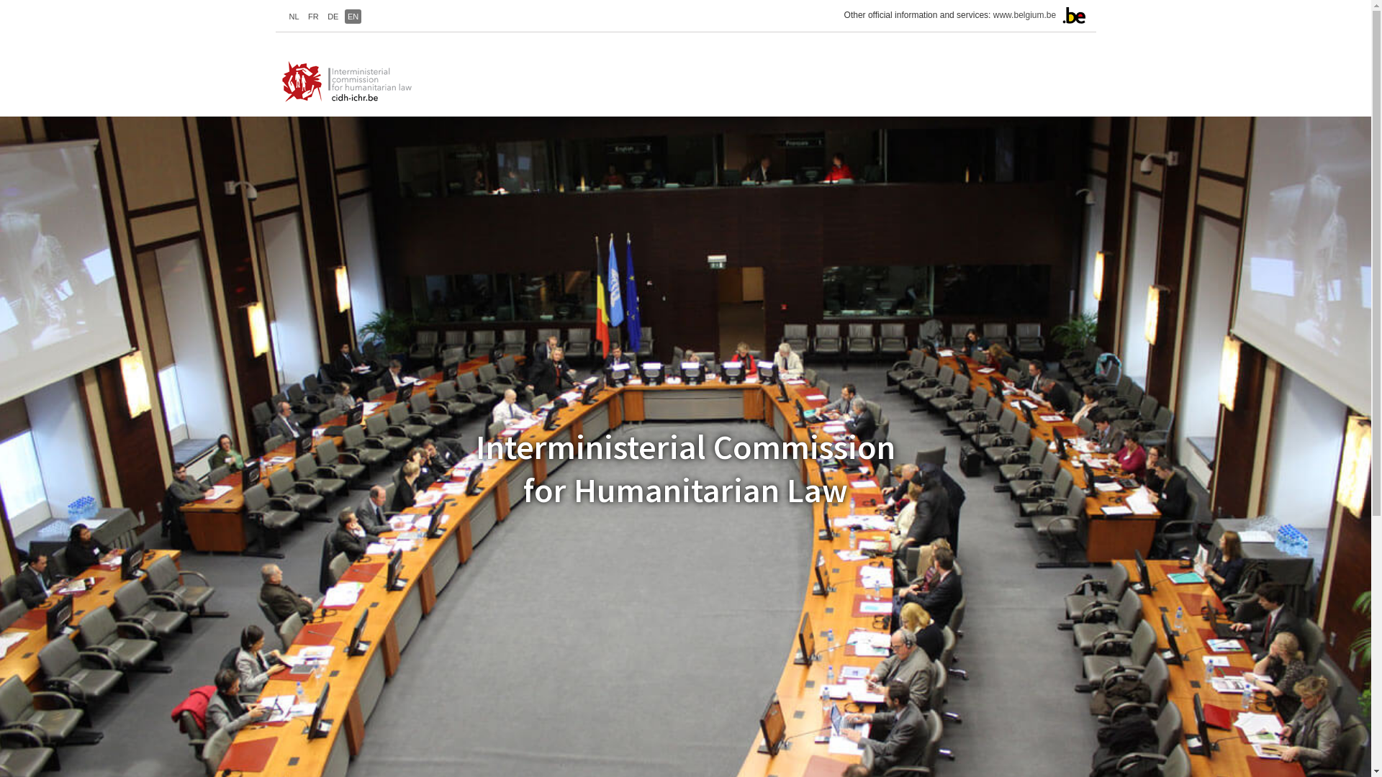 The width and height of the screenshot is (1382, 777). Describe the element at coordinates (353, 17) in the screenshot. I see `EN` at that location.